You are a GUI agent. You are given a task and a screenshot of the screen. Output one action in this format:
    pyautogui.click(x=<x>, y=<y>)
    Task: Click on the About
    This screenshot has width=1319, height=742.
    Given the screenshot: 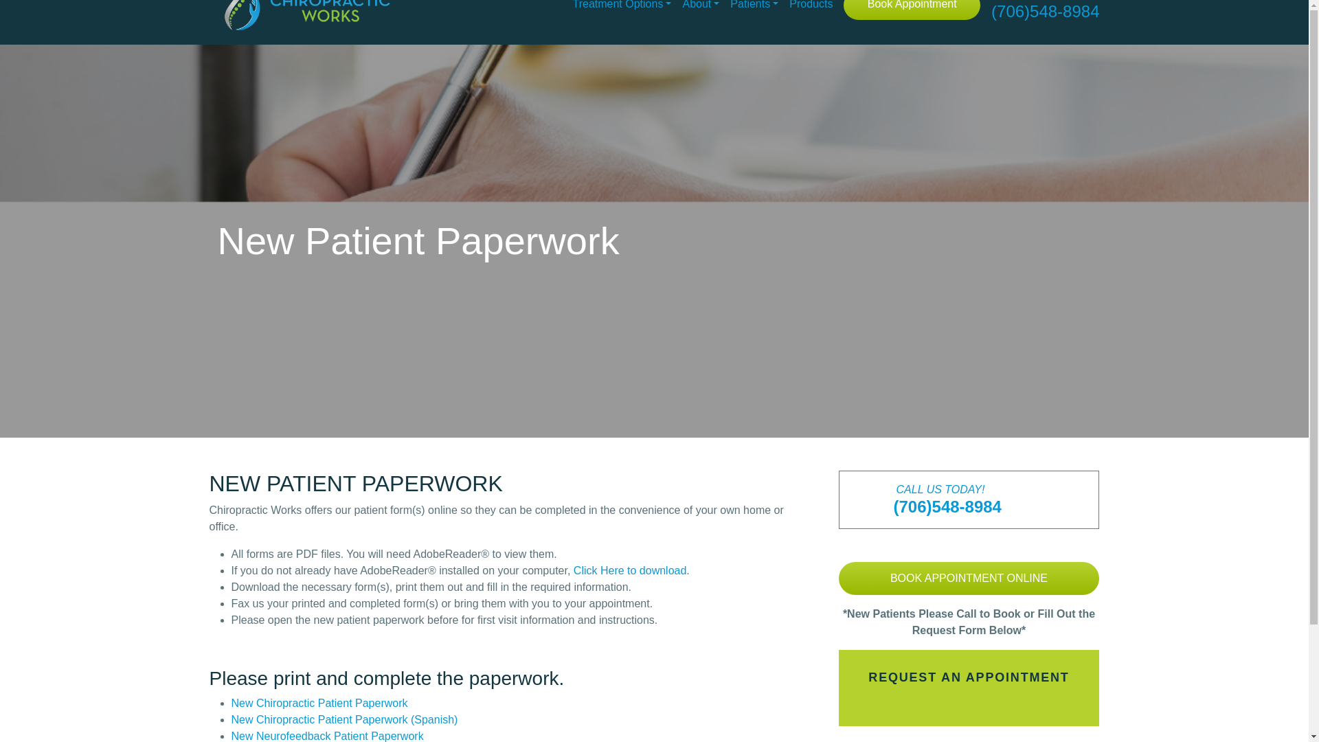 What is the action you would take?
    pyautogui.click(x=700, y=8)
    